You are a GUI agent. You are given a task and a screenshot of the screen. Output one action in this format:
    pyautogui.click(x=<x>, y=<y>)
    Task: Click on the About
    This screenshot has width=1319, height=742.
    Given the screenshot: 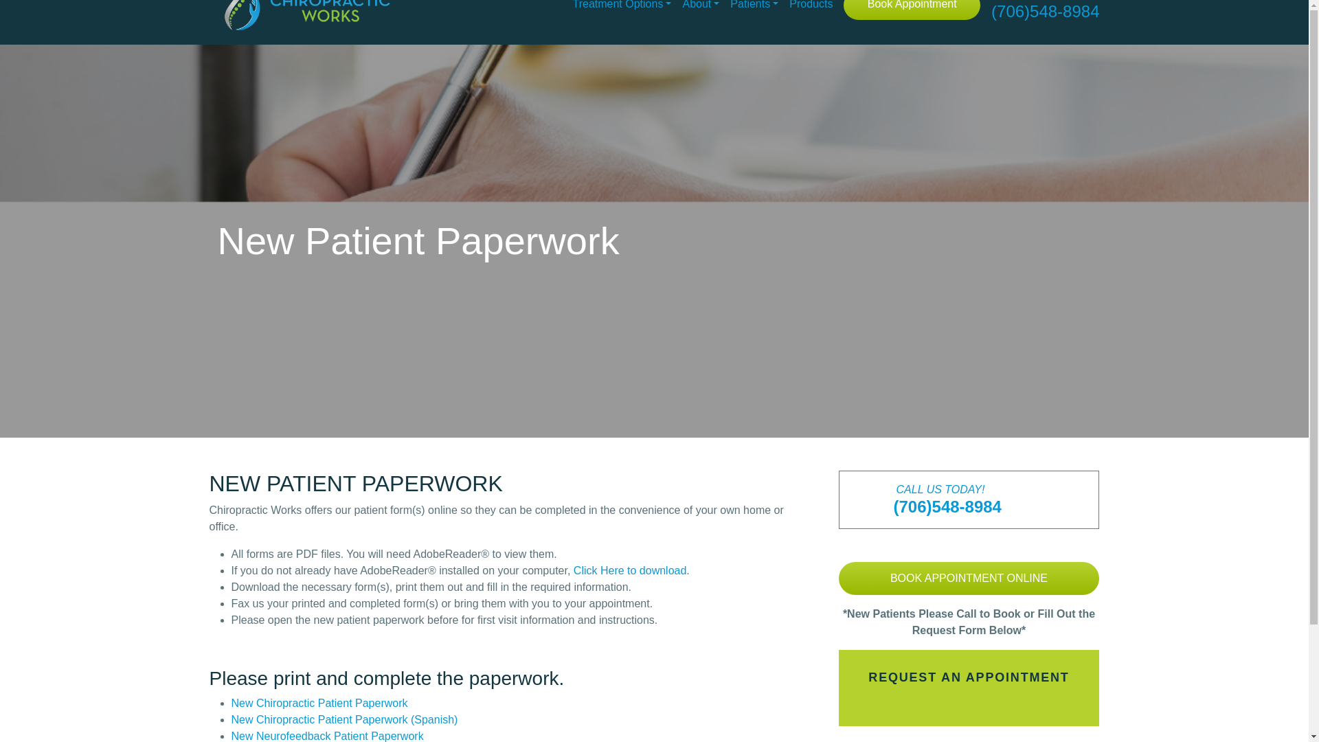 What is the action you would take?
    pyautogui.click(x=700, y=8)
    